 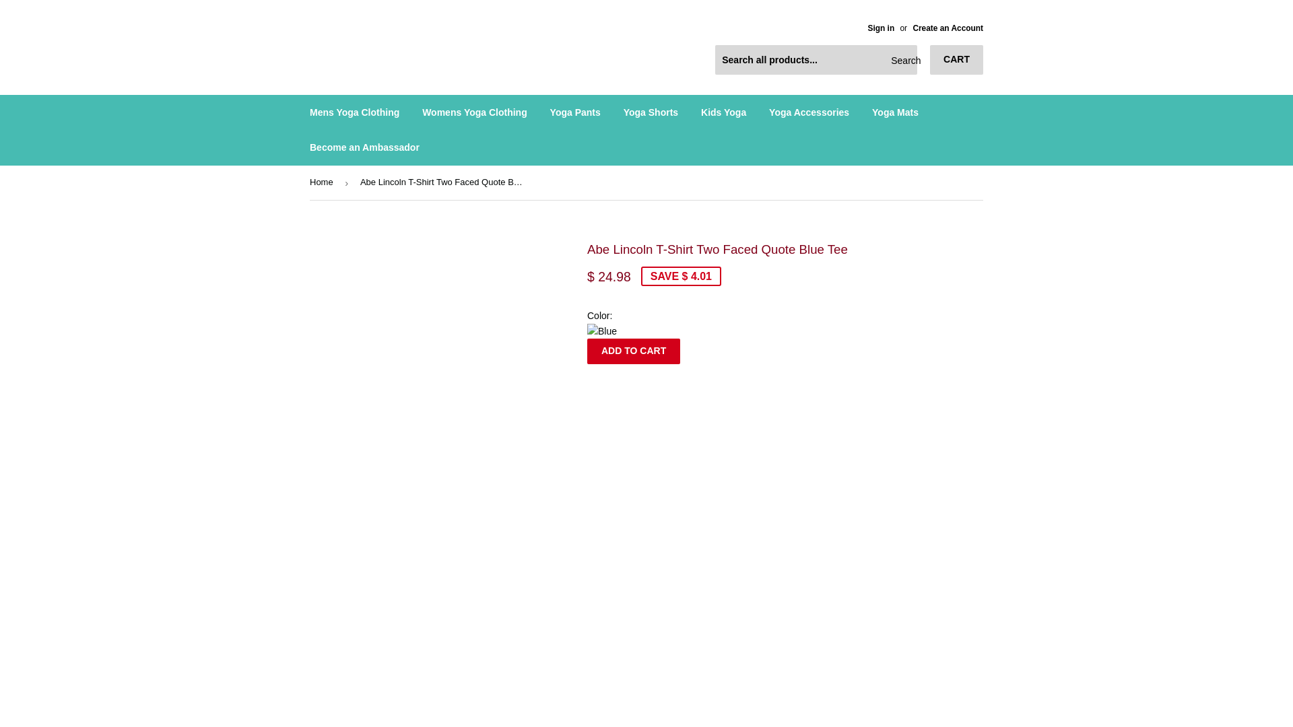 What do you see at coordinates (902, 61) in the screenshot?
I see `Search` at bounding box center [902, 61].